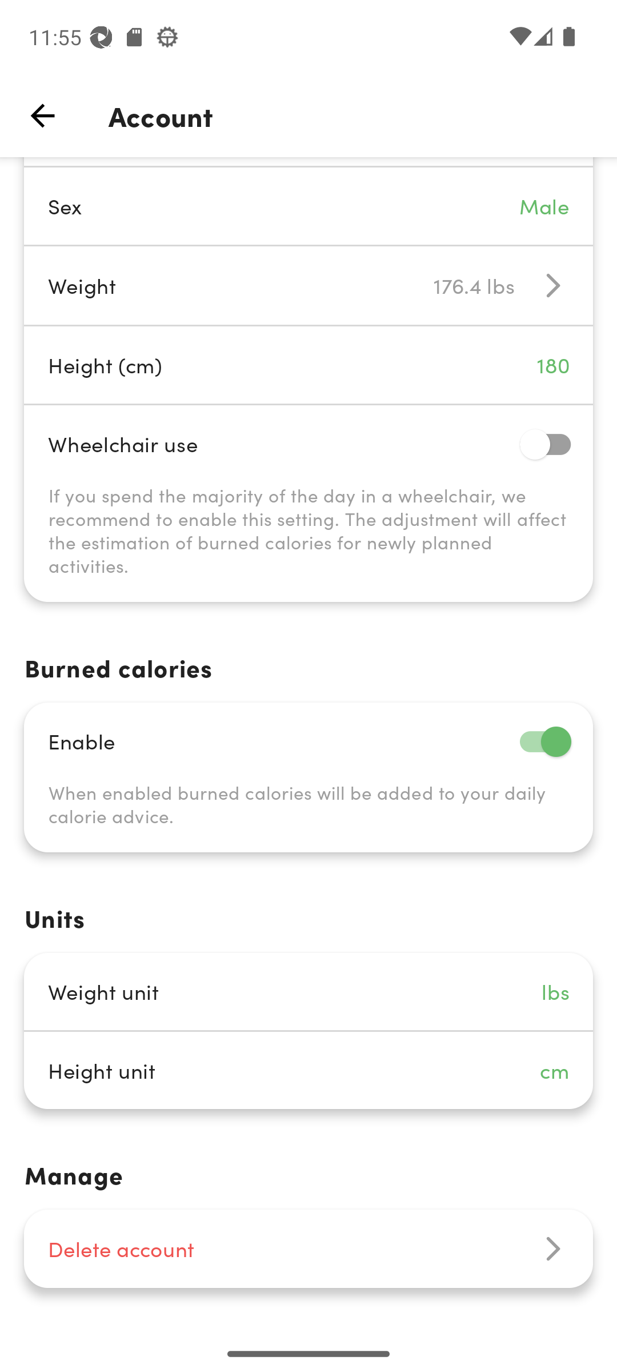 Image resolution: width=617 pixels, height=1372 pixels. I want to click on Height (cm) 180, so click(308, 365).